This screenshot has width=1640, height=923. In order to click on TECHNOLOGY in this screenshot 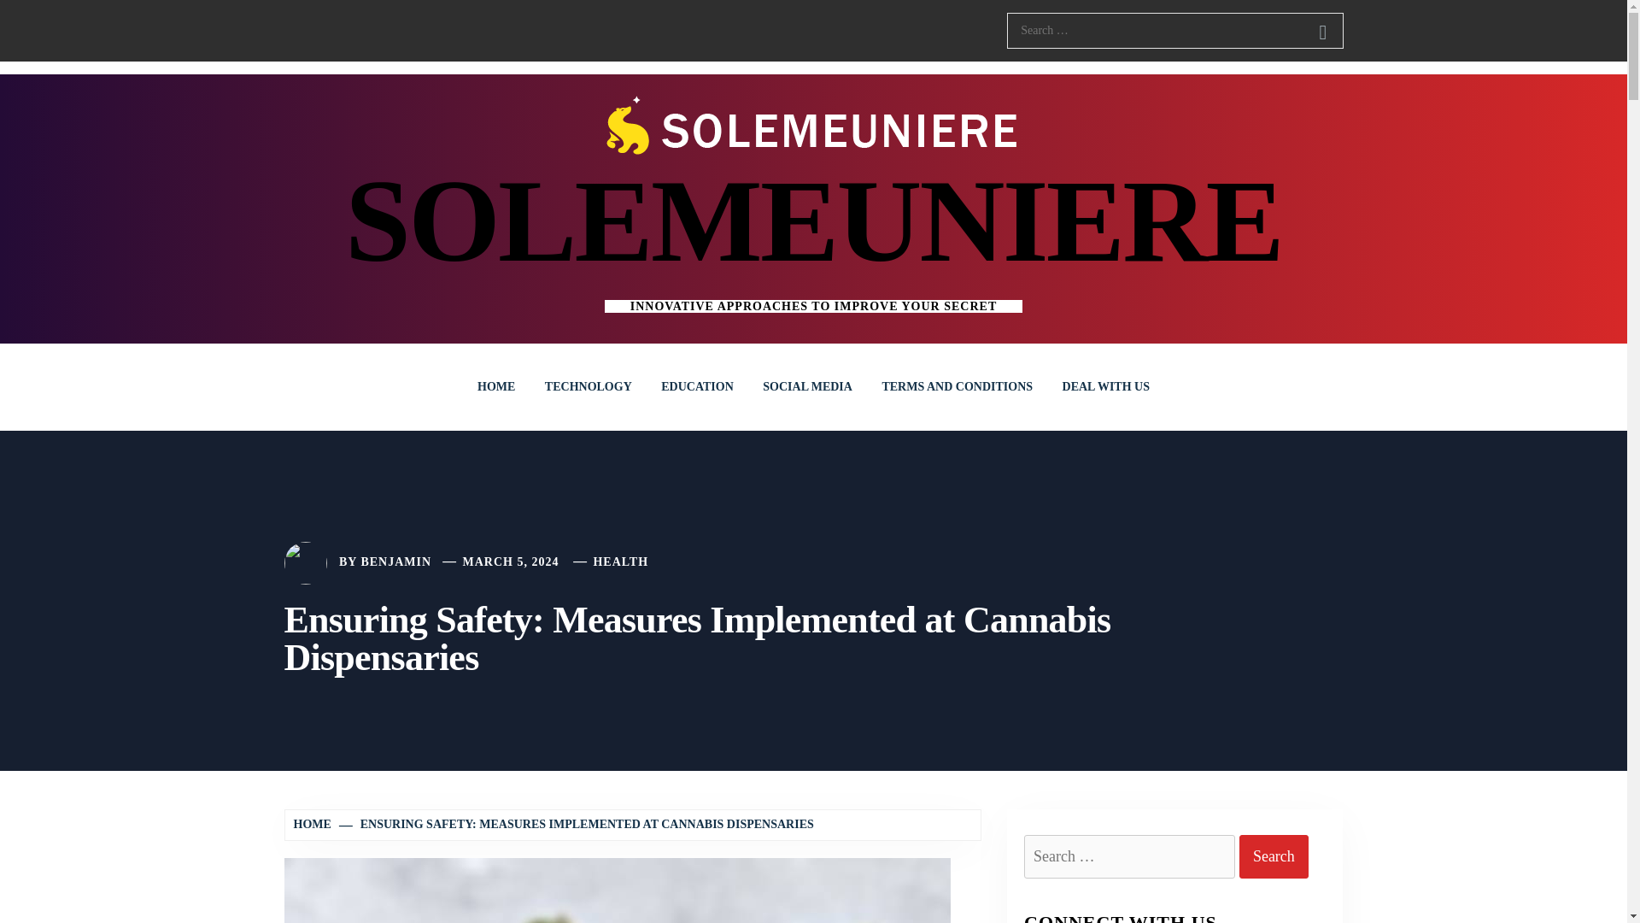, I will do `click(588, 386)`.